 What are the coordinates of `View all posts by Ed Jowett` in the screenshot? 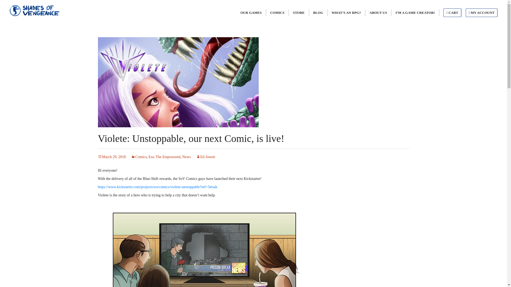 It's located at (205, 157).